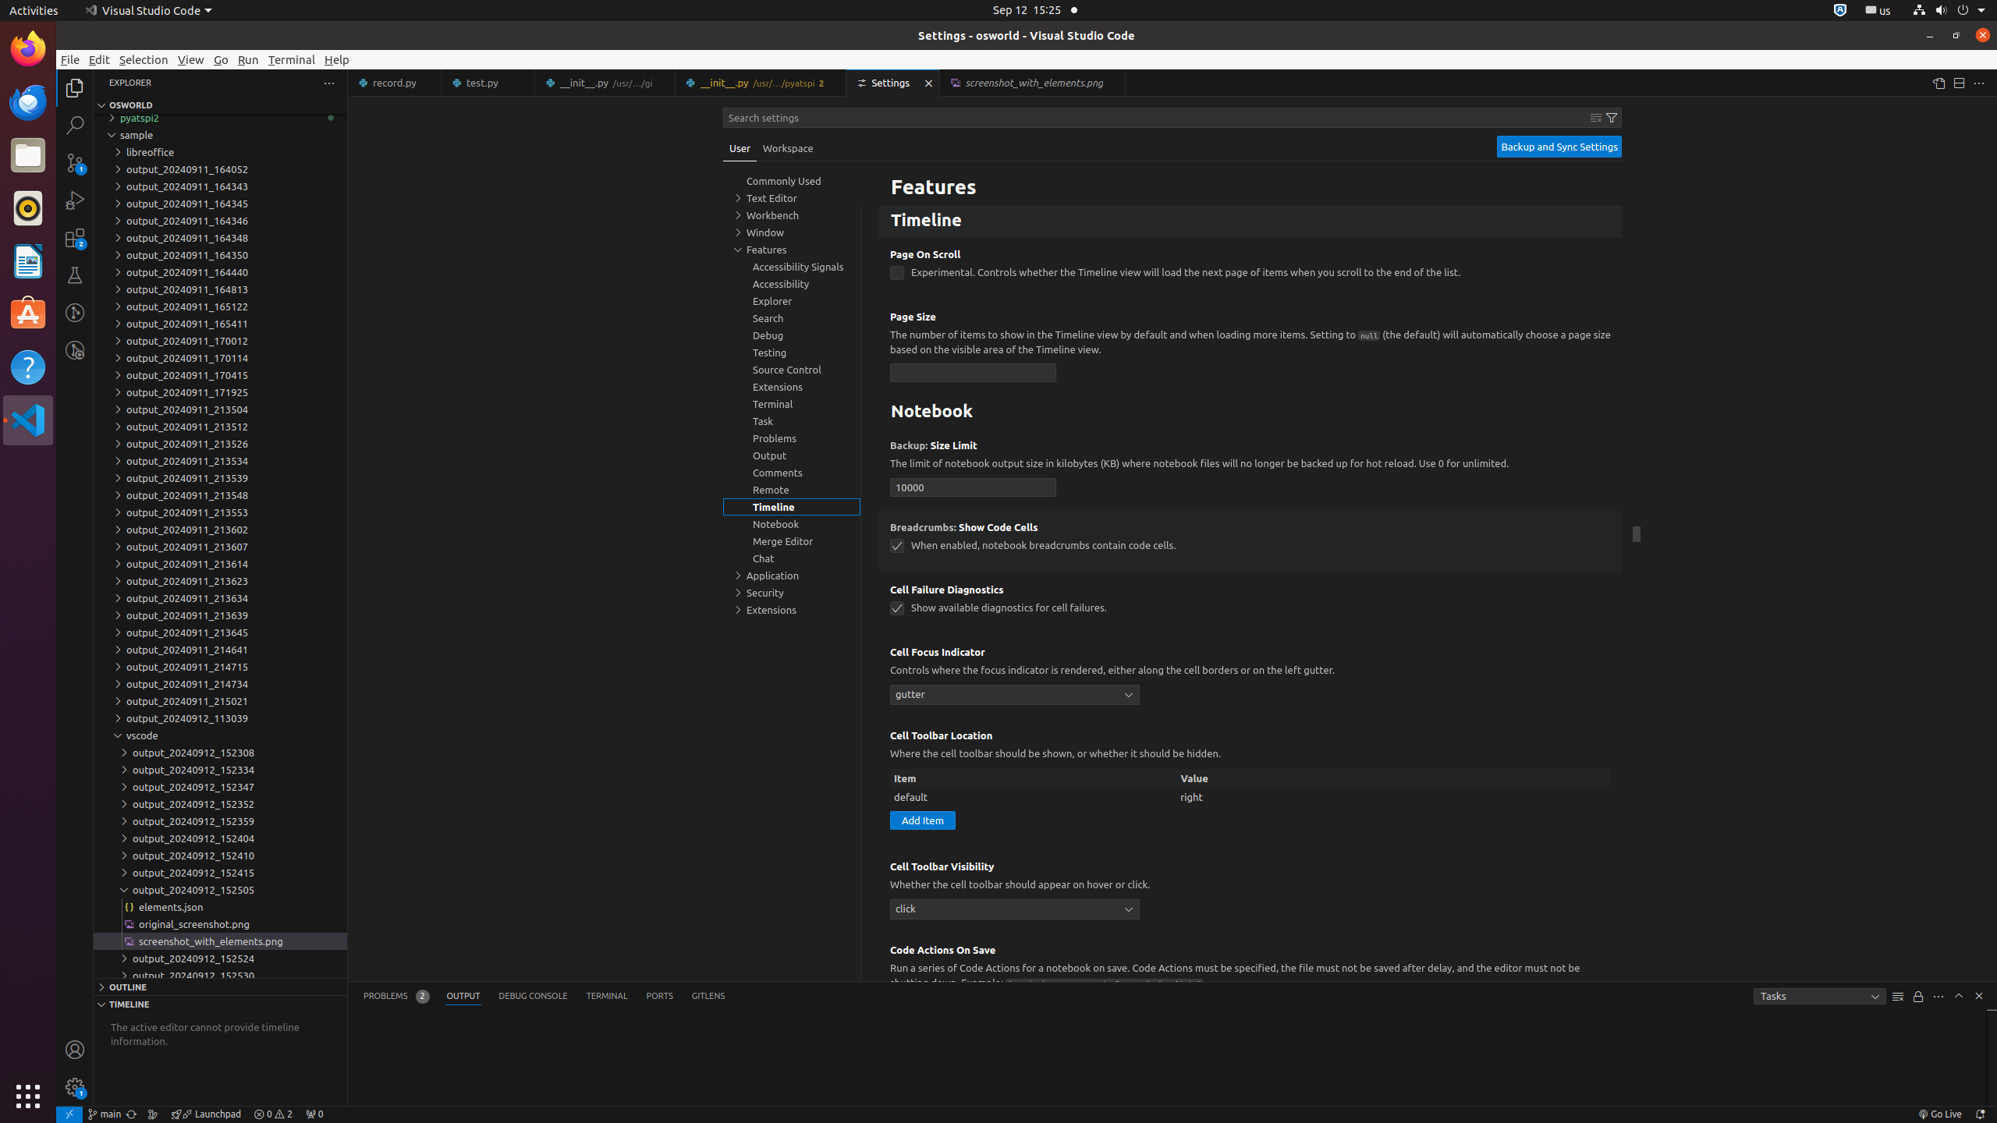 This screenshot has width=1997, height=1123. What do you see at coordinates (1898, 997) in the screenshot?
I see `Clear Output` at bounding box center [1898, 997].